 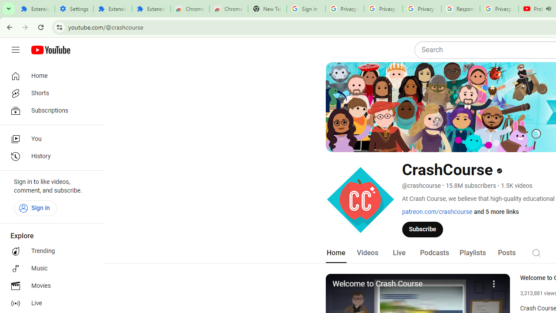 I want to click on More, so click(x=494, y=283).